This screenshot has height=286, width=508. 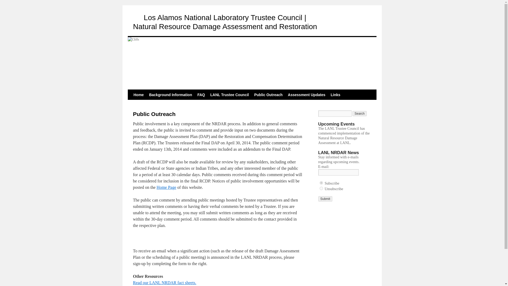 I want to click on LANL NRDA Fact Sheet, so click(x=164, y=283).